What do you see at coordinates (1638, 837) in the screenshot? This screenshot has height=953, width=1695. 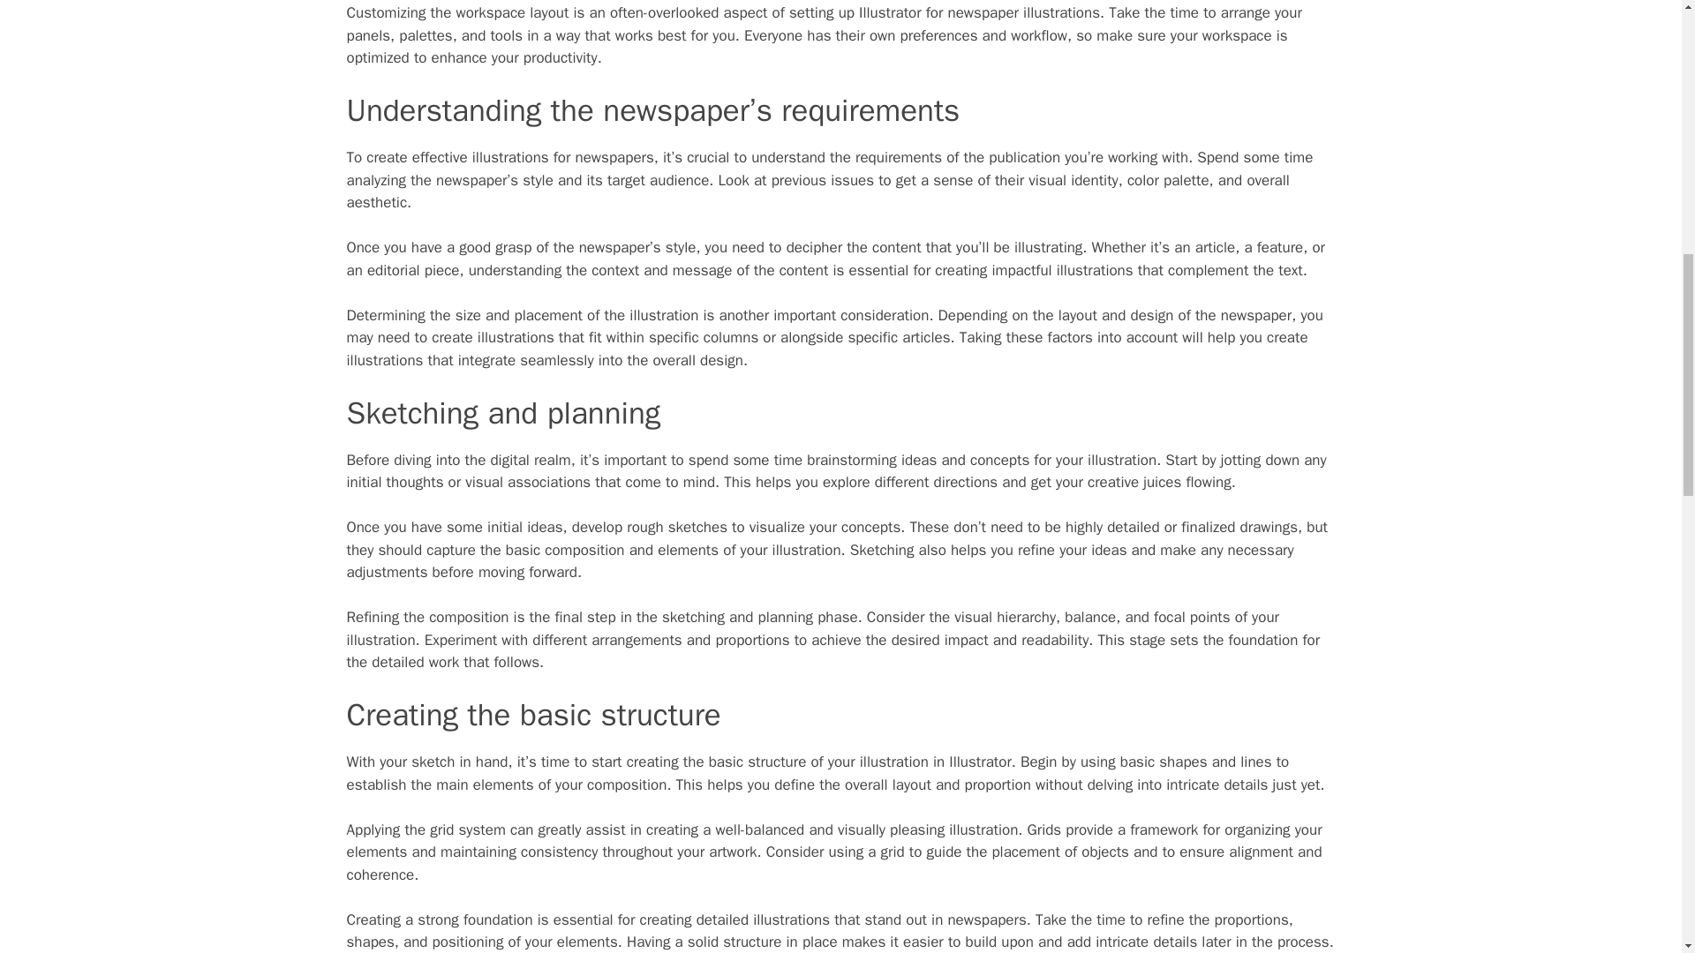 I see `Scroll back to top` at bounding box center [1638, 837].